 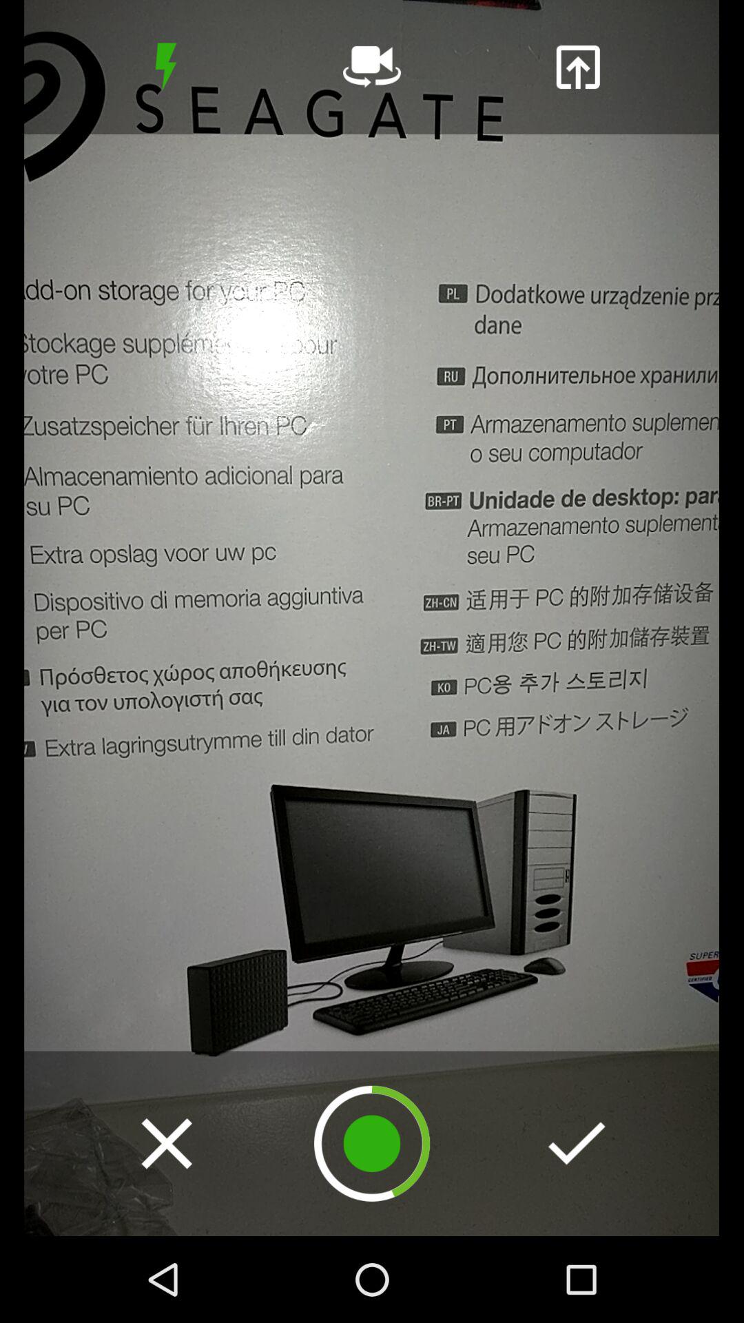 What do you see at coordinates (167, 1143) in the screenshot?
I see `cancel recording` at bounding box center [167, 1143].